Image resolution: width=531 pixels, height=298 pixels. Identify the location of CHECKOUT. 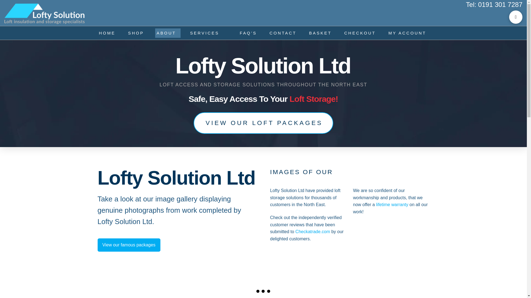
(361, 33).